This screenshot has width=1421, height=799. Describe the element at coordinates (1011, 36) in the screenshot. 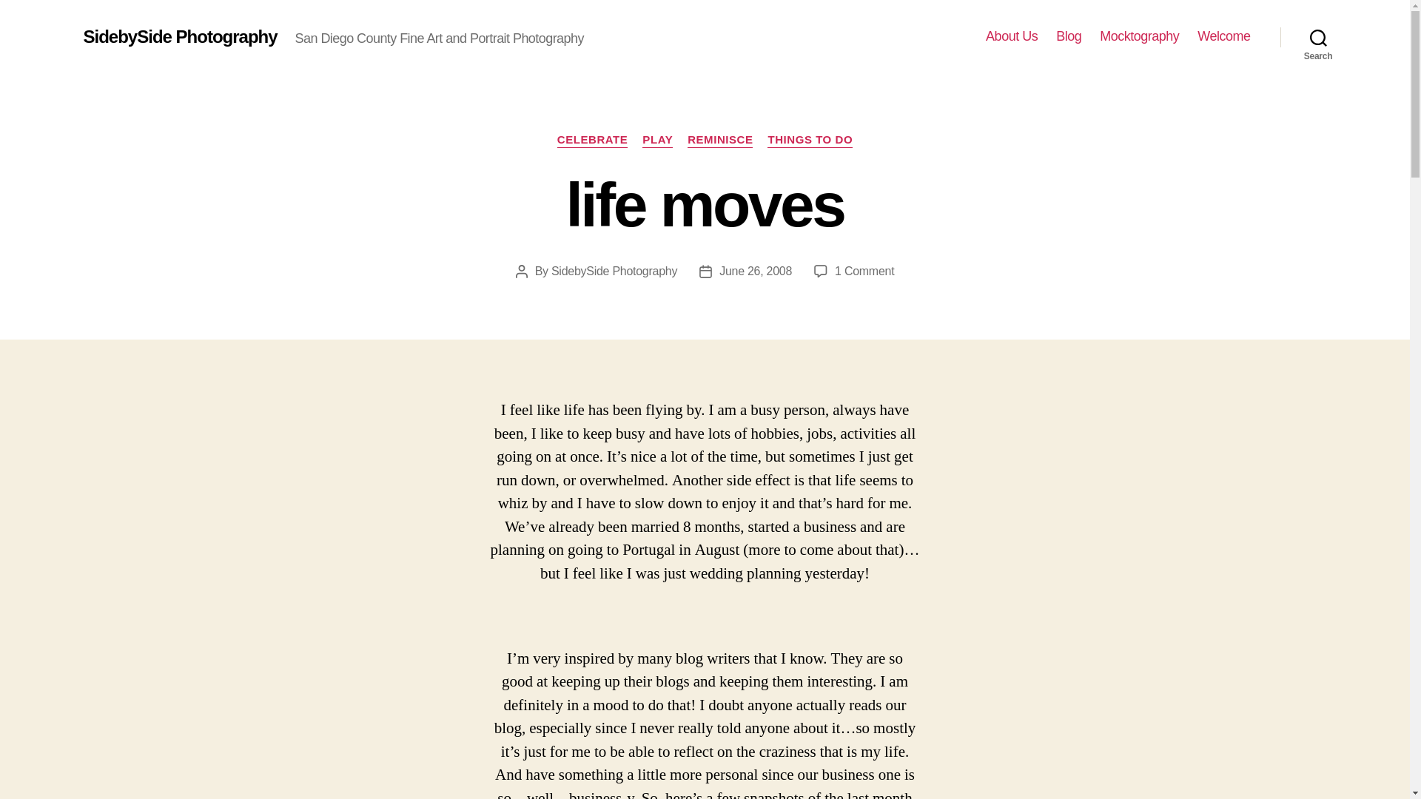

I see `THINGS TO DO` at that location.